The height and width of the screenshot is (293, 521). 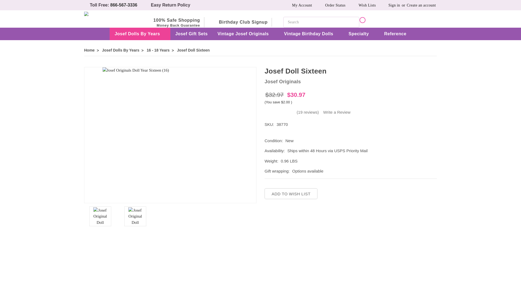 I want to click on Order Status, so click(x=332, y=5).